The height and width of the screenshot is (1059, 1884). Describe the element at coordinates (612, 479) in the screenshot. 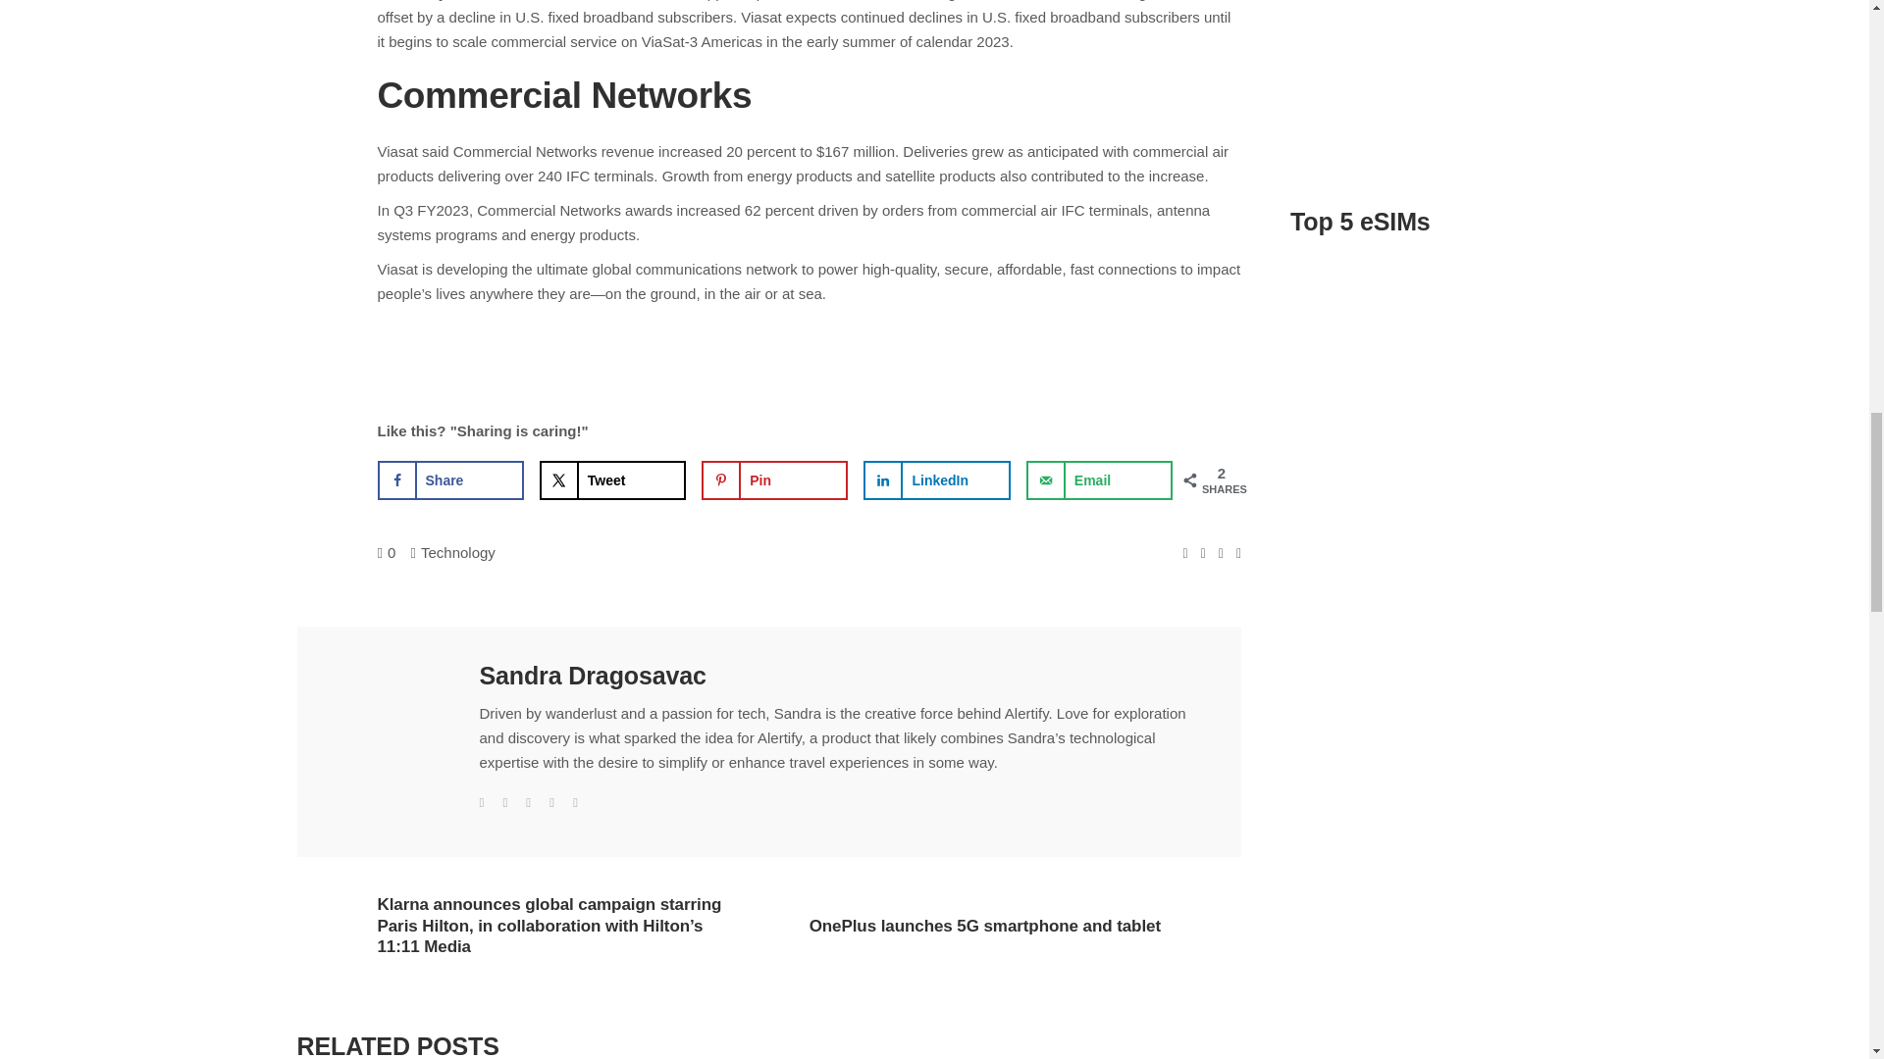

I see `Share on X` at that location.